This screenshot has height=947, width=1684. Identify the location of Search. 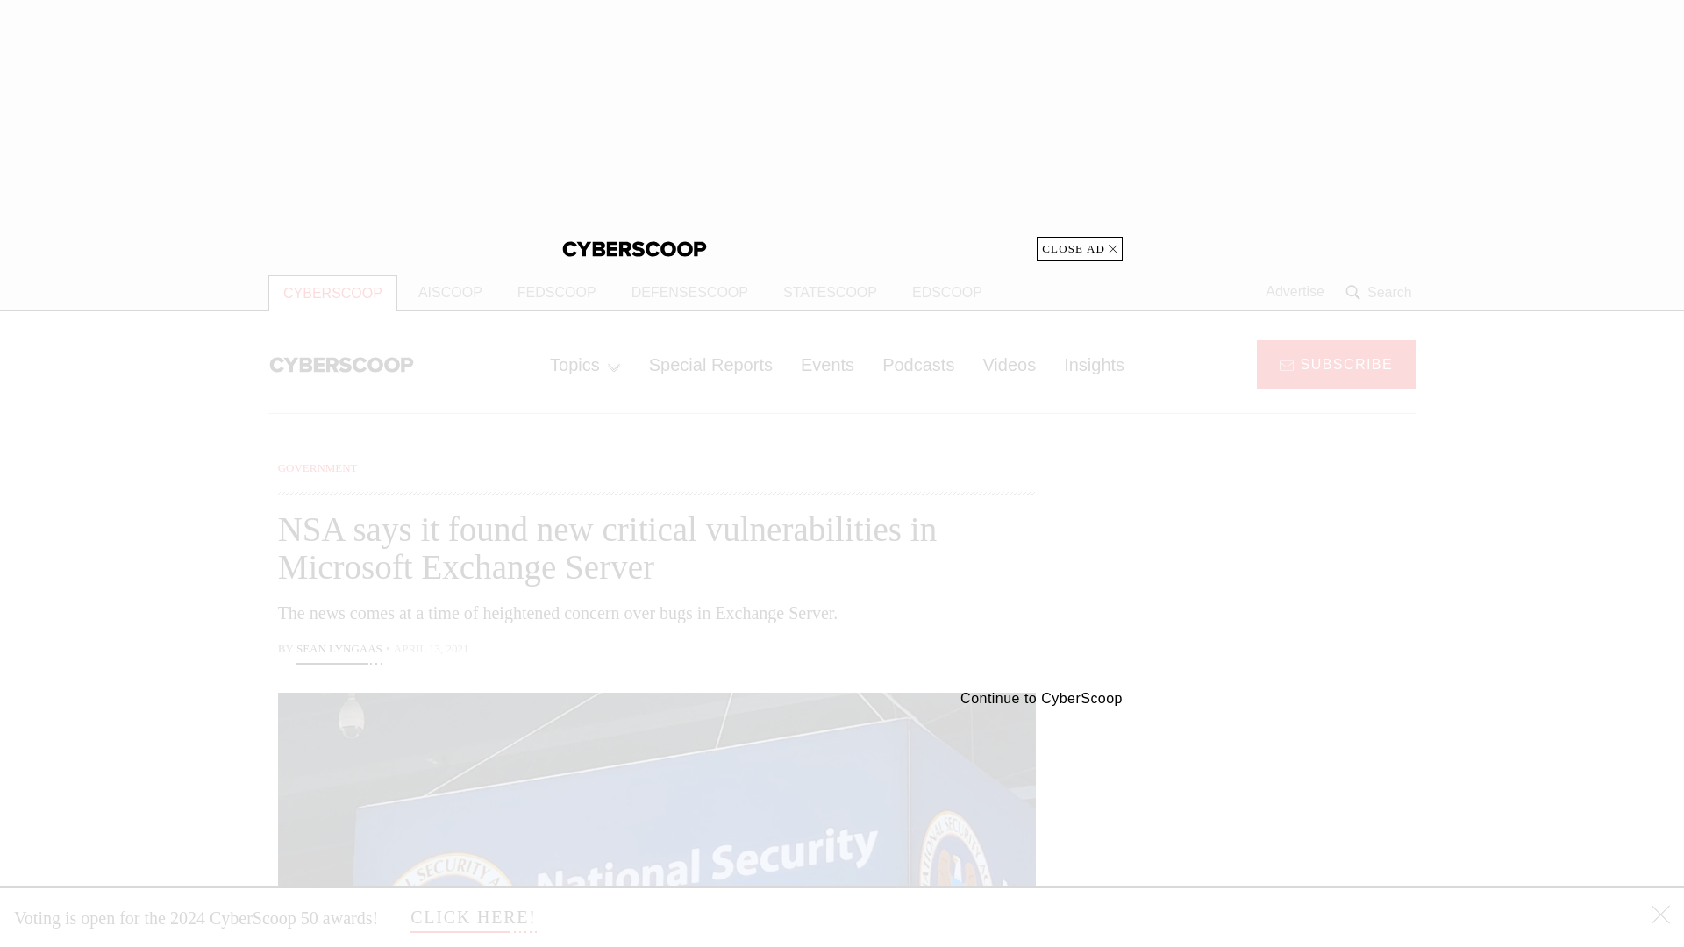
(1381, 292).